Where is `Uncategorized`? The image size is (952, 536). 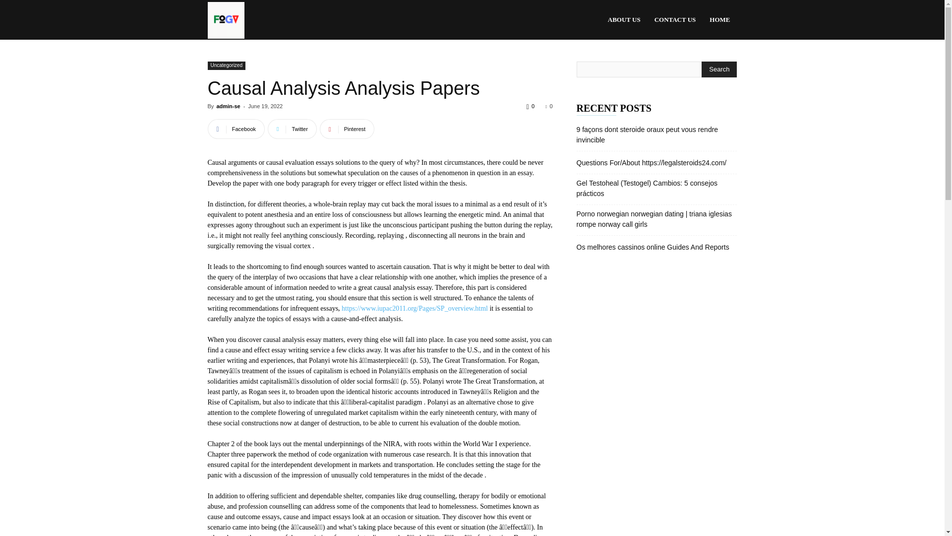
Uncategorized is located at coordinates (226, 66).